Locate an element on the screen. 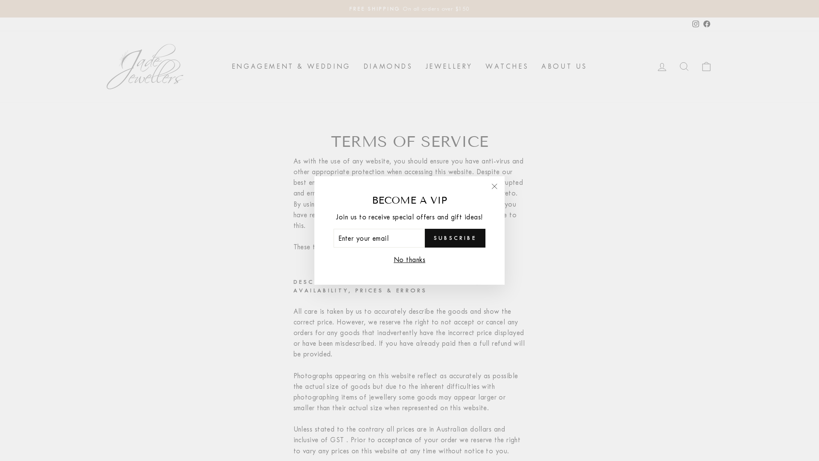 This screenshot has height=461, width=819. SEARCH is located at coordinates (684, 67).